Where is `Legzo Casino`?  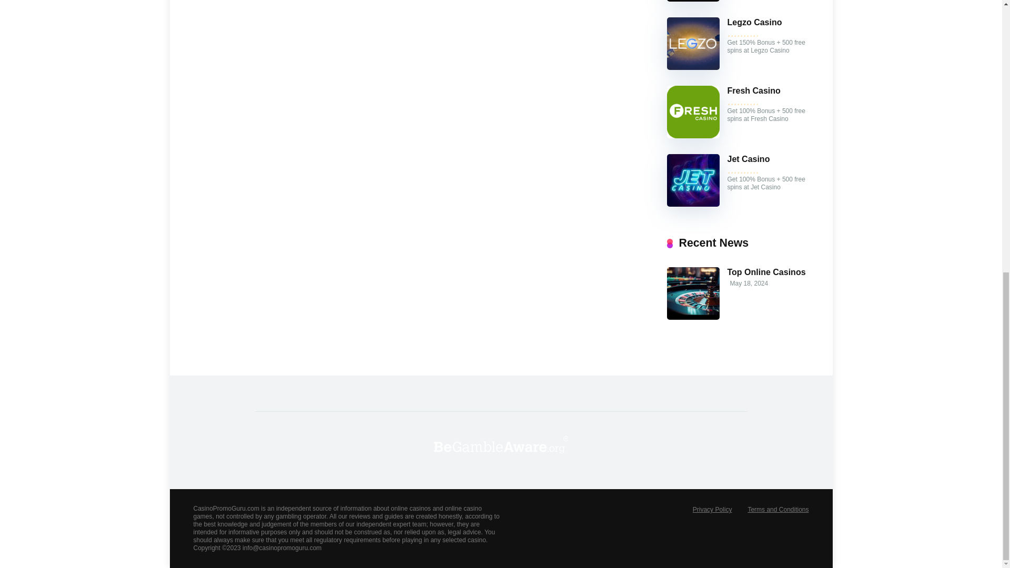 Legzo Casino is located at coordinates (693, 67).